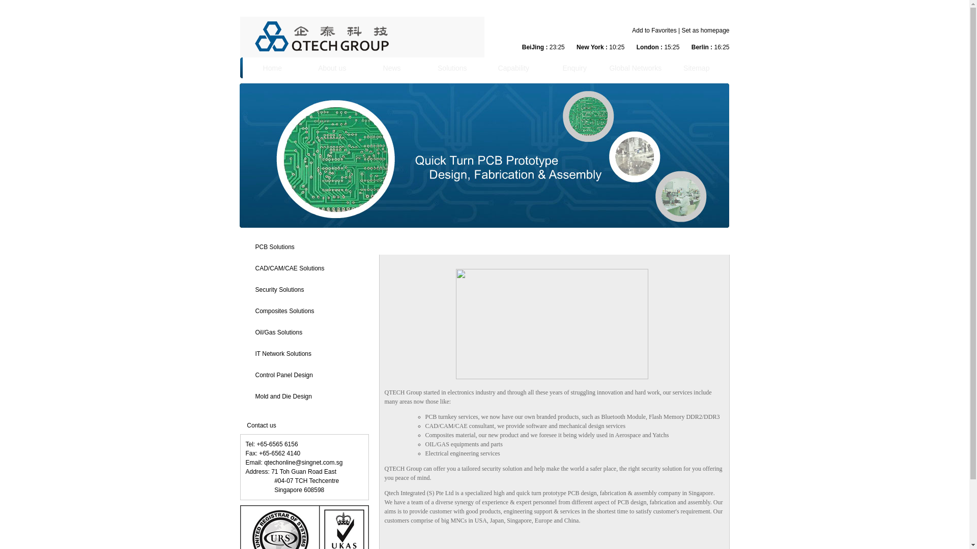 Image resolution: width=977 pixels, height=549 pixels. I want to click on Add to Favorites, so click(680, 35).